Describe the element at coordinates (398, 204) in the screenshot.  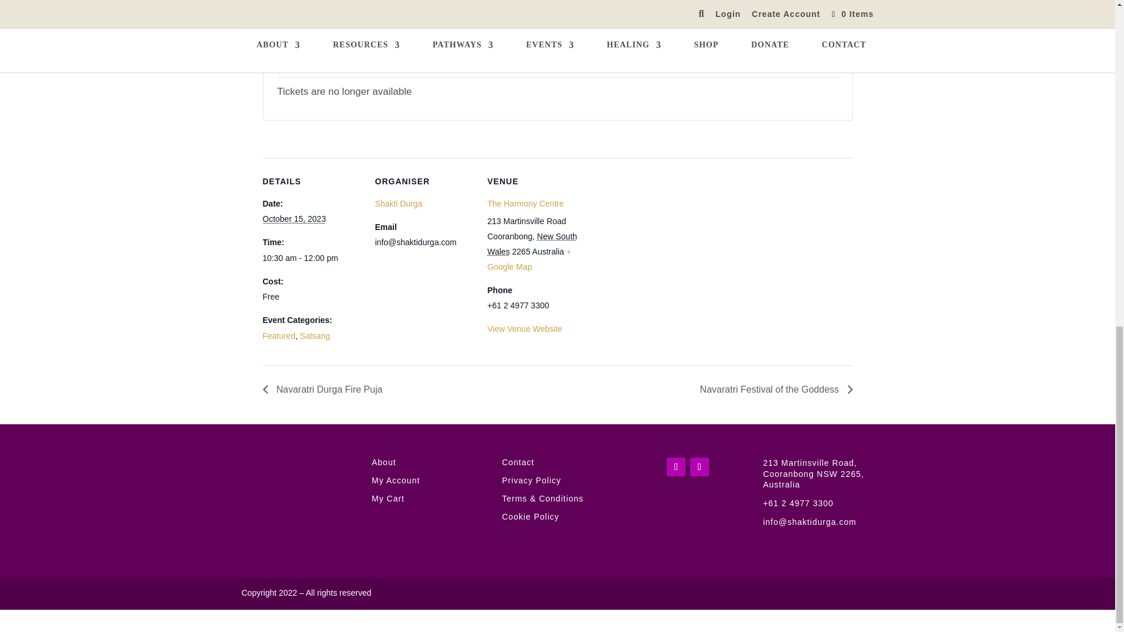
I see `Shakti Durga` at that location.